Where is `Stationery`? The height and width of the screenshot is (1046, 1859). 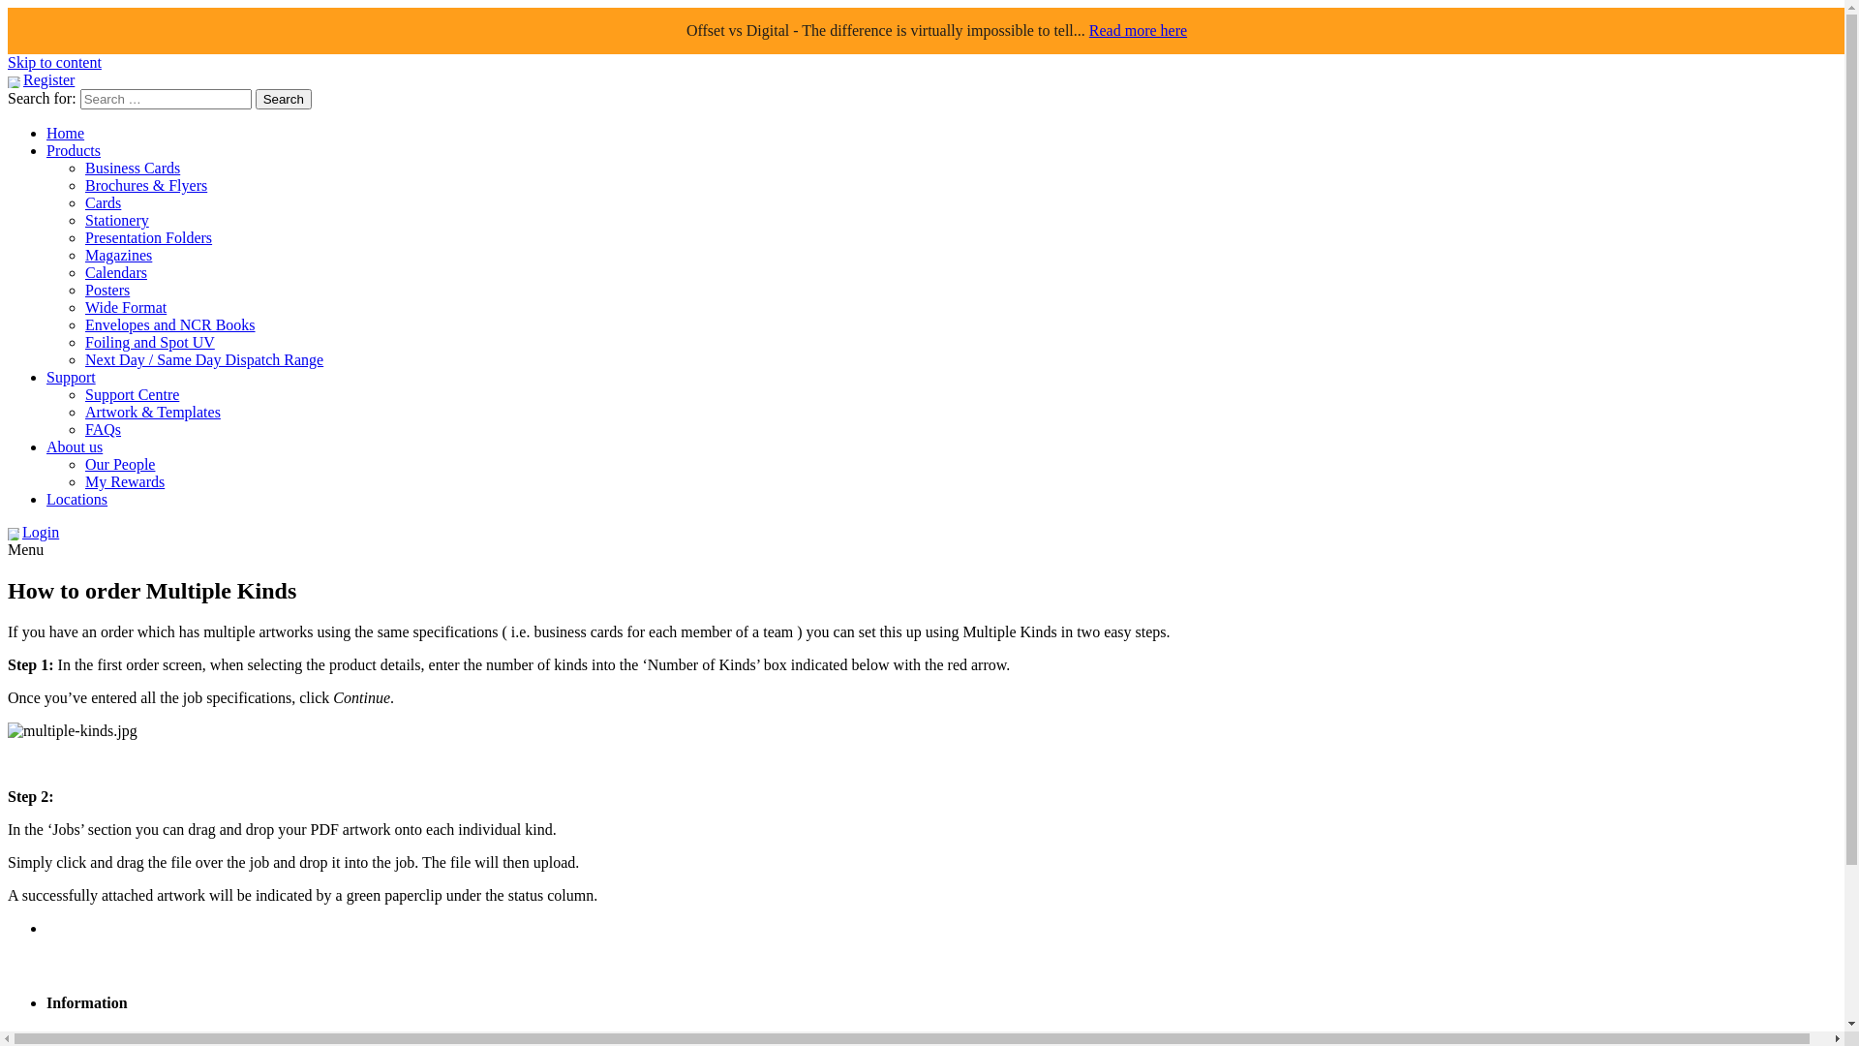 Stationery is located at coordinates (117, 221).